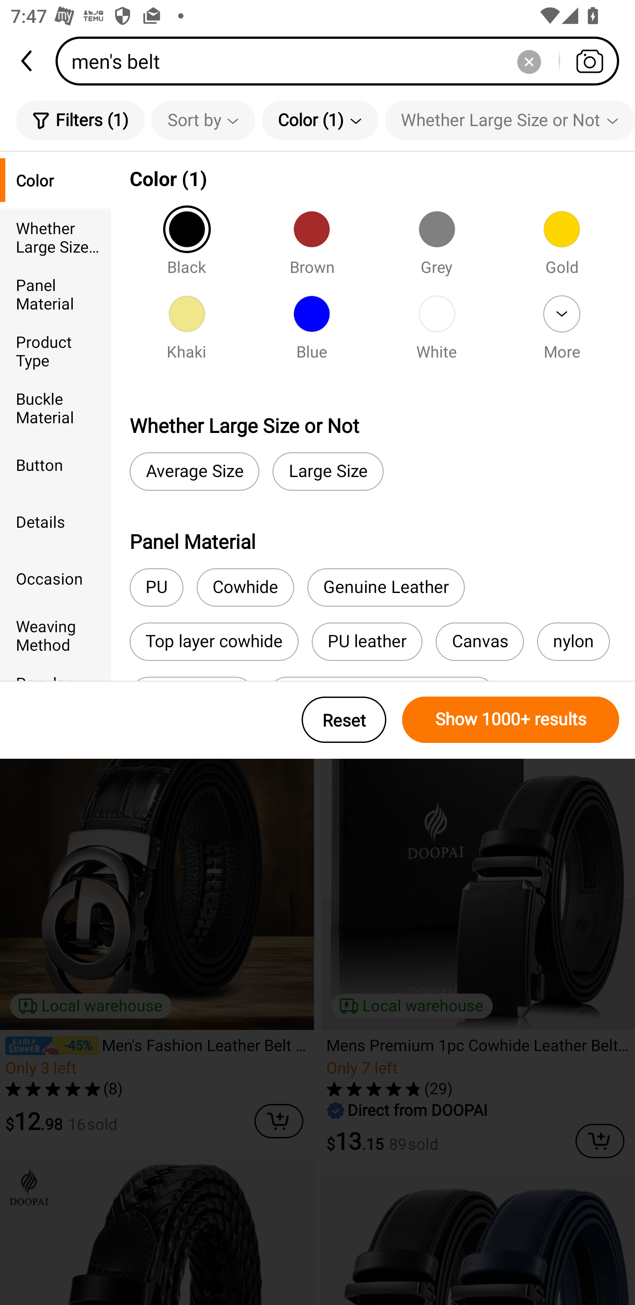 The height and width of the screenshot is (1305, 635). I want to click on Sort by, so click(203, 120).